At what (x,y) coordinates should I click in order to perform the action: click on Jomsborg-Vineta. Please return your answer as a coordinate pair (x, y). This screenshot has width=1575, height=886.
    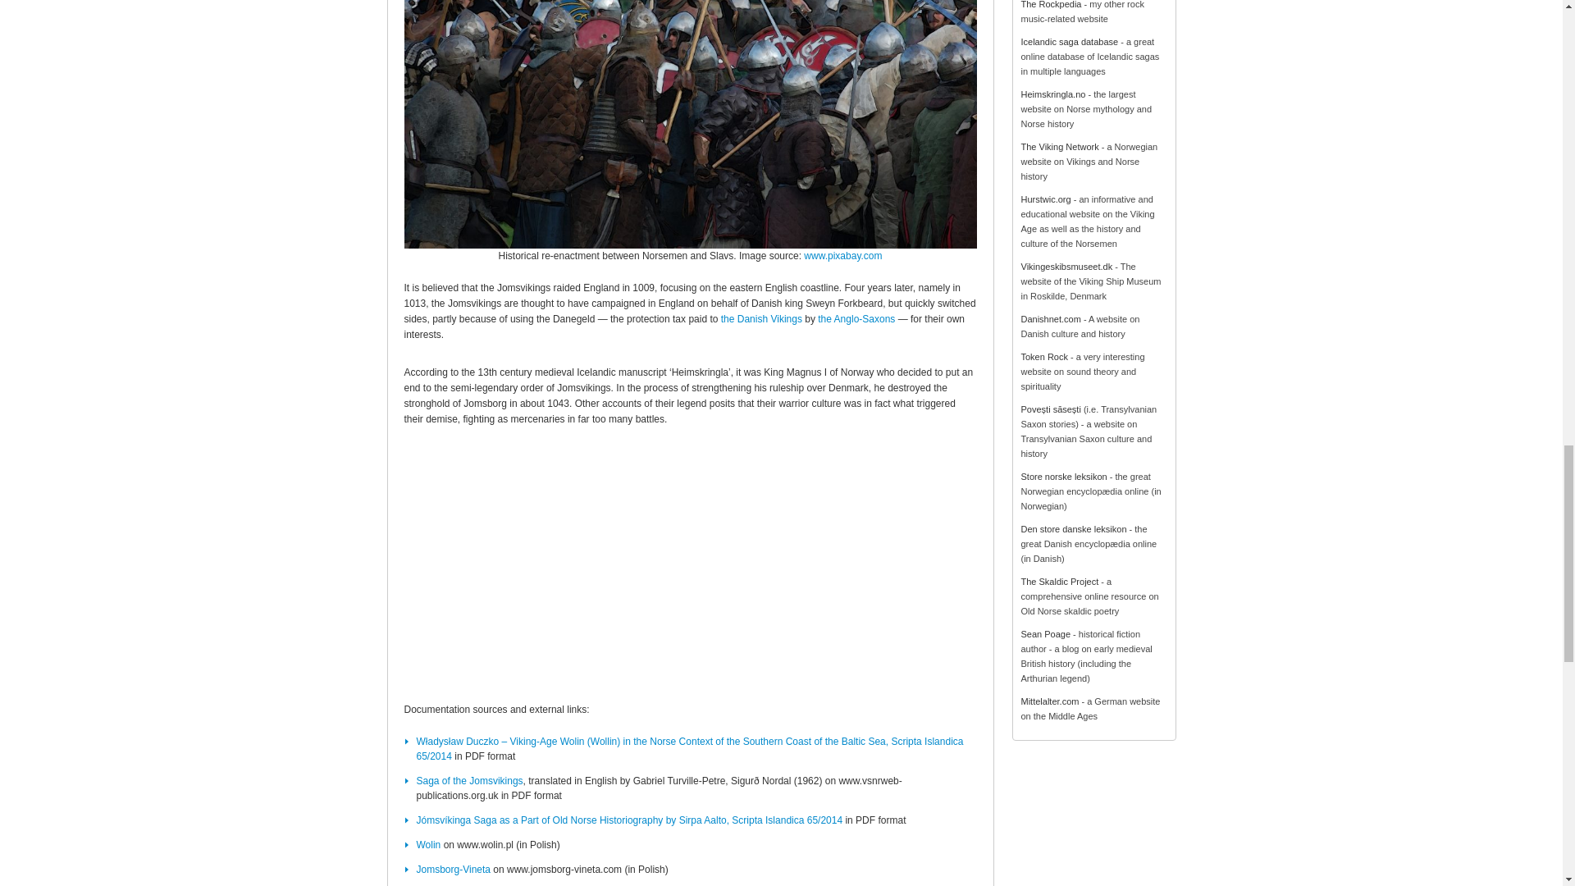
    Looking at the image, I should click on (454, 870).